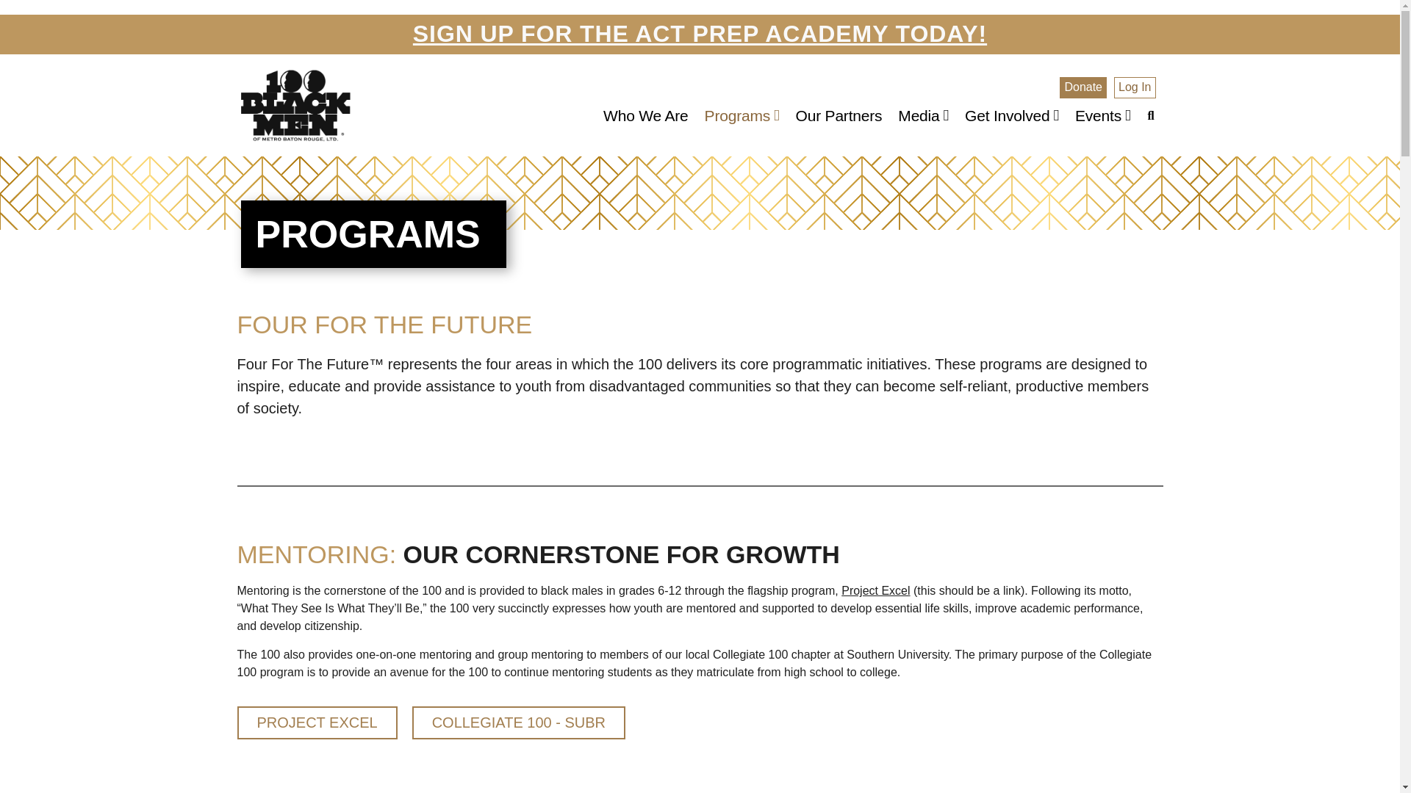 This screenshot has width=1411, height=793. Describe the element at coordinates (1011, 116) in the screenshot. I see `Get Involved` at that location.